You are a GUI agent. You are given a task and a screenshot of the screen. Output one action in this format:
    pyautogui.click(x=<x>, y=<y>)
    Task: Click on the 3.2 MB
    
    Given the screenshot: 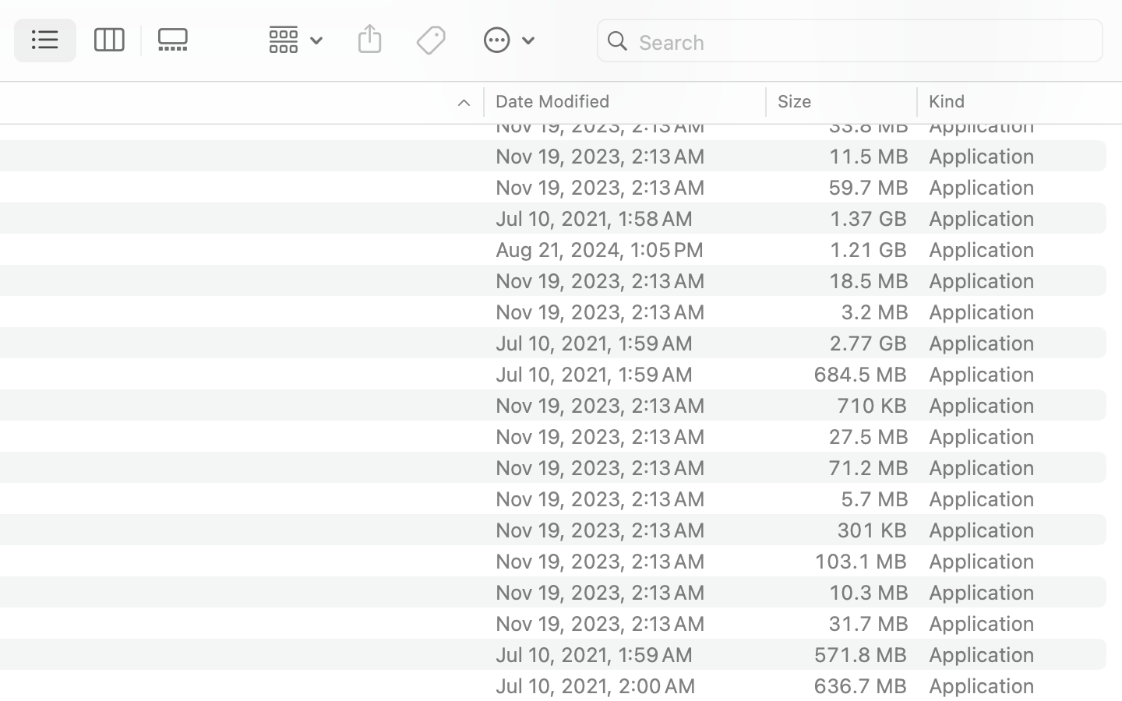 What is the action you would take?
    pyautogui.click(x=874, y=312)
    